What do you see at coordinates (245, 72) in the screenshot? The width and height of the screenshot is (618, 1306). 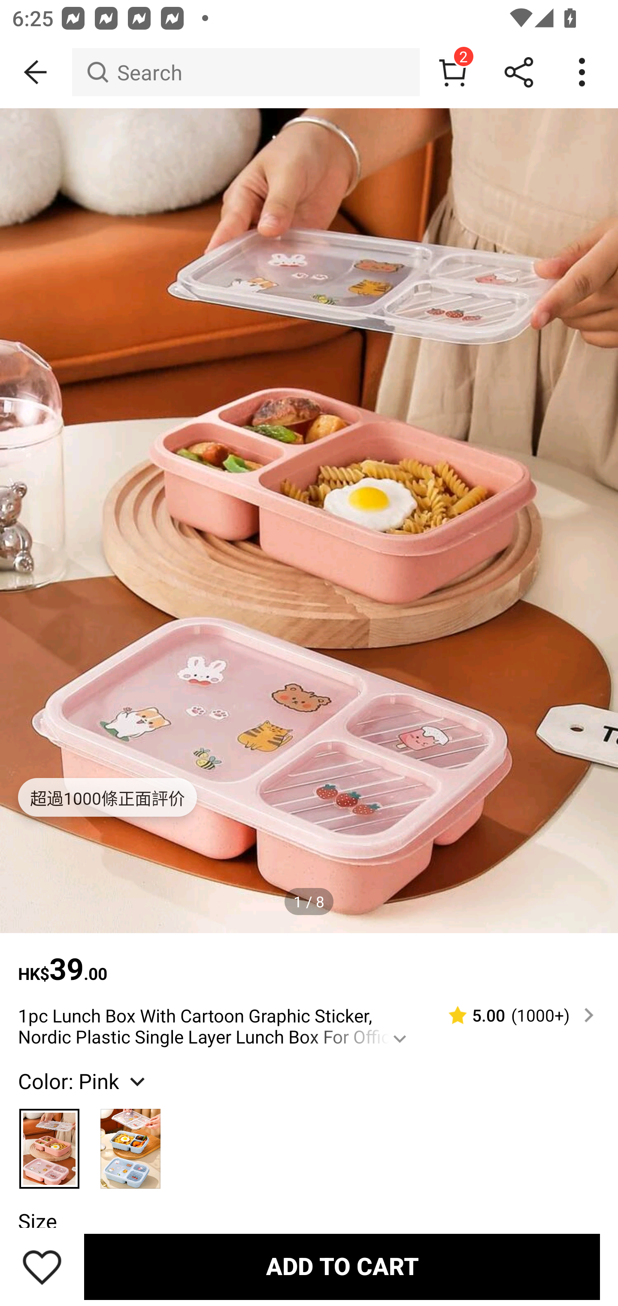 I see `Search` at bounding box center [245, 72].